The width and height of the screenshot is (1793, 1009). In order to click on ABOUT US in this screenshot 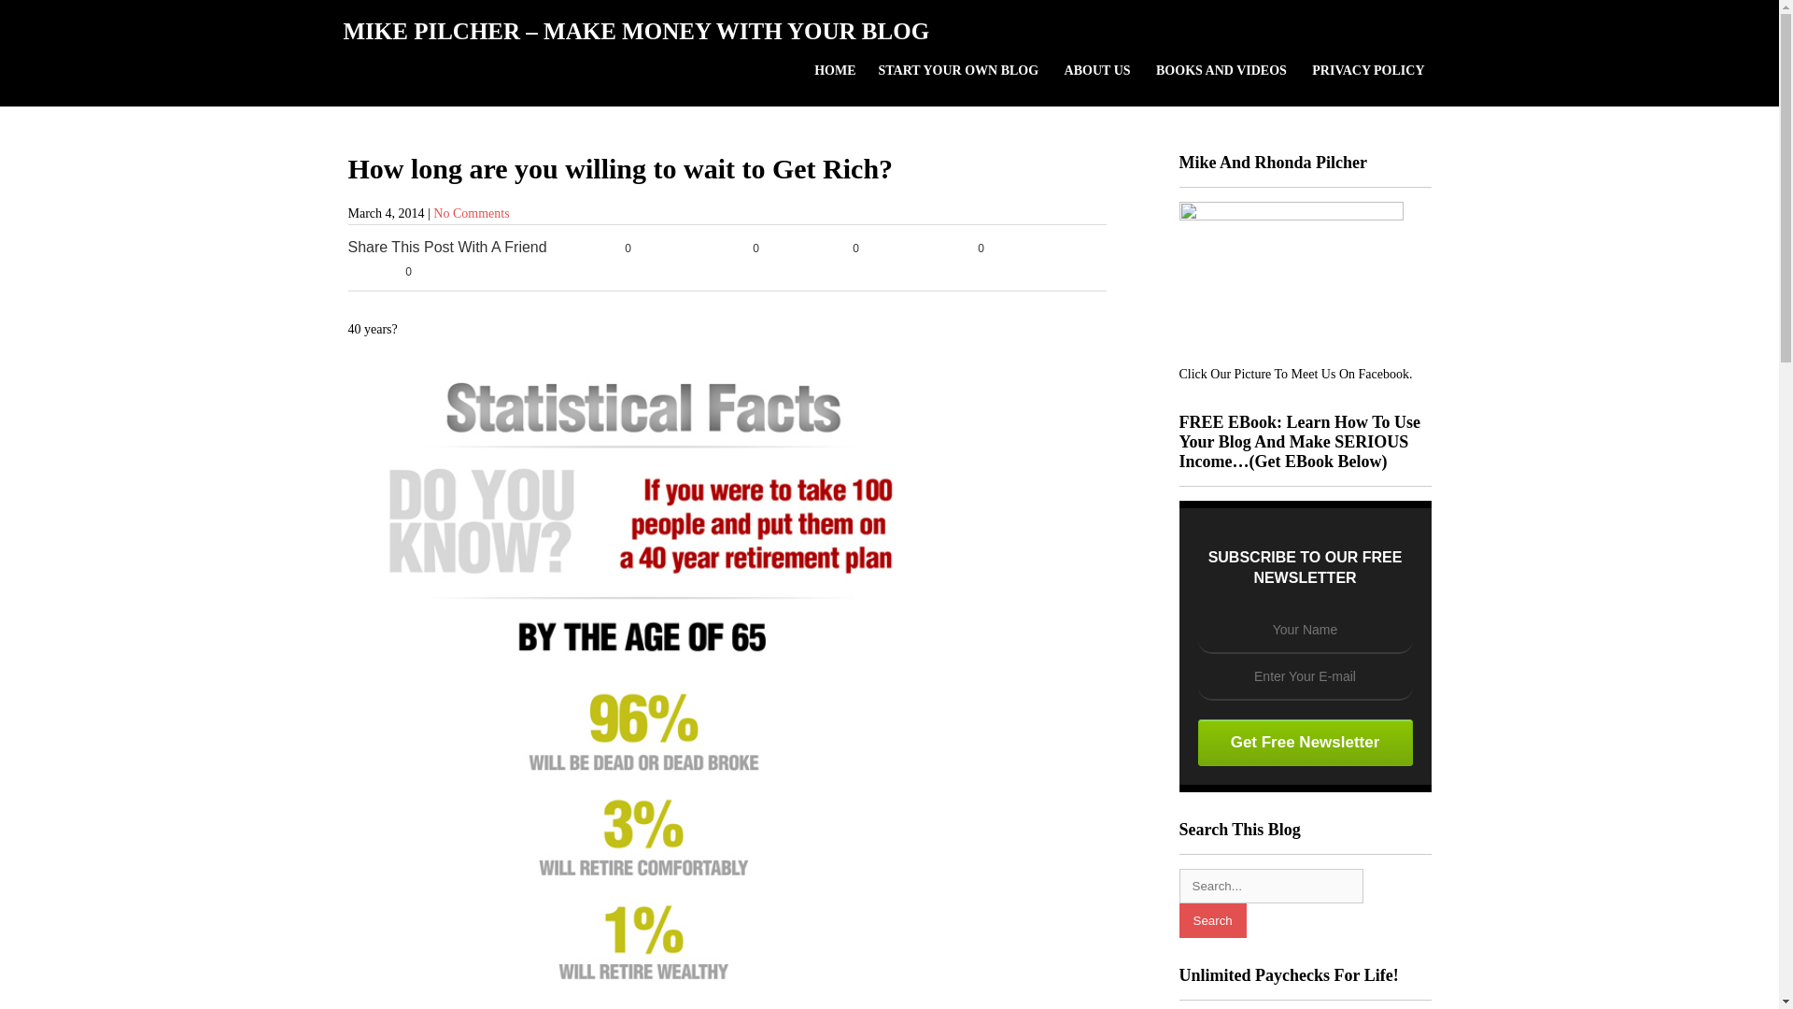, I will do `click(1098, 70)`.